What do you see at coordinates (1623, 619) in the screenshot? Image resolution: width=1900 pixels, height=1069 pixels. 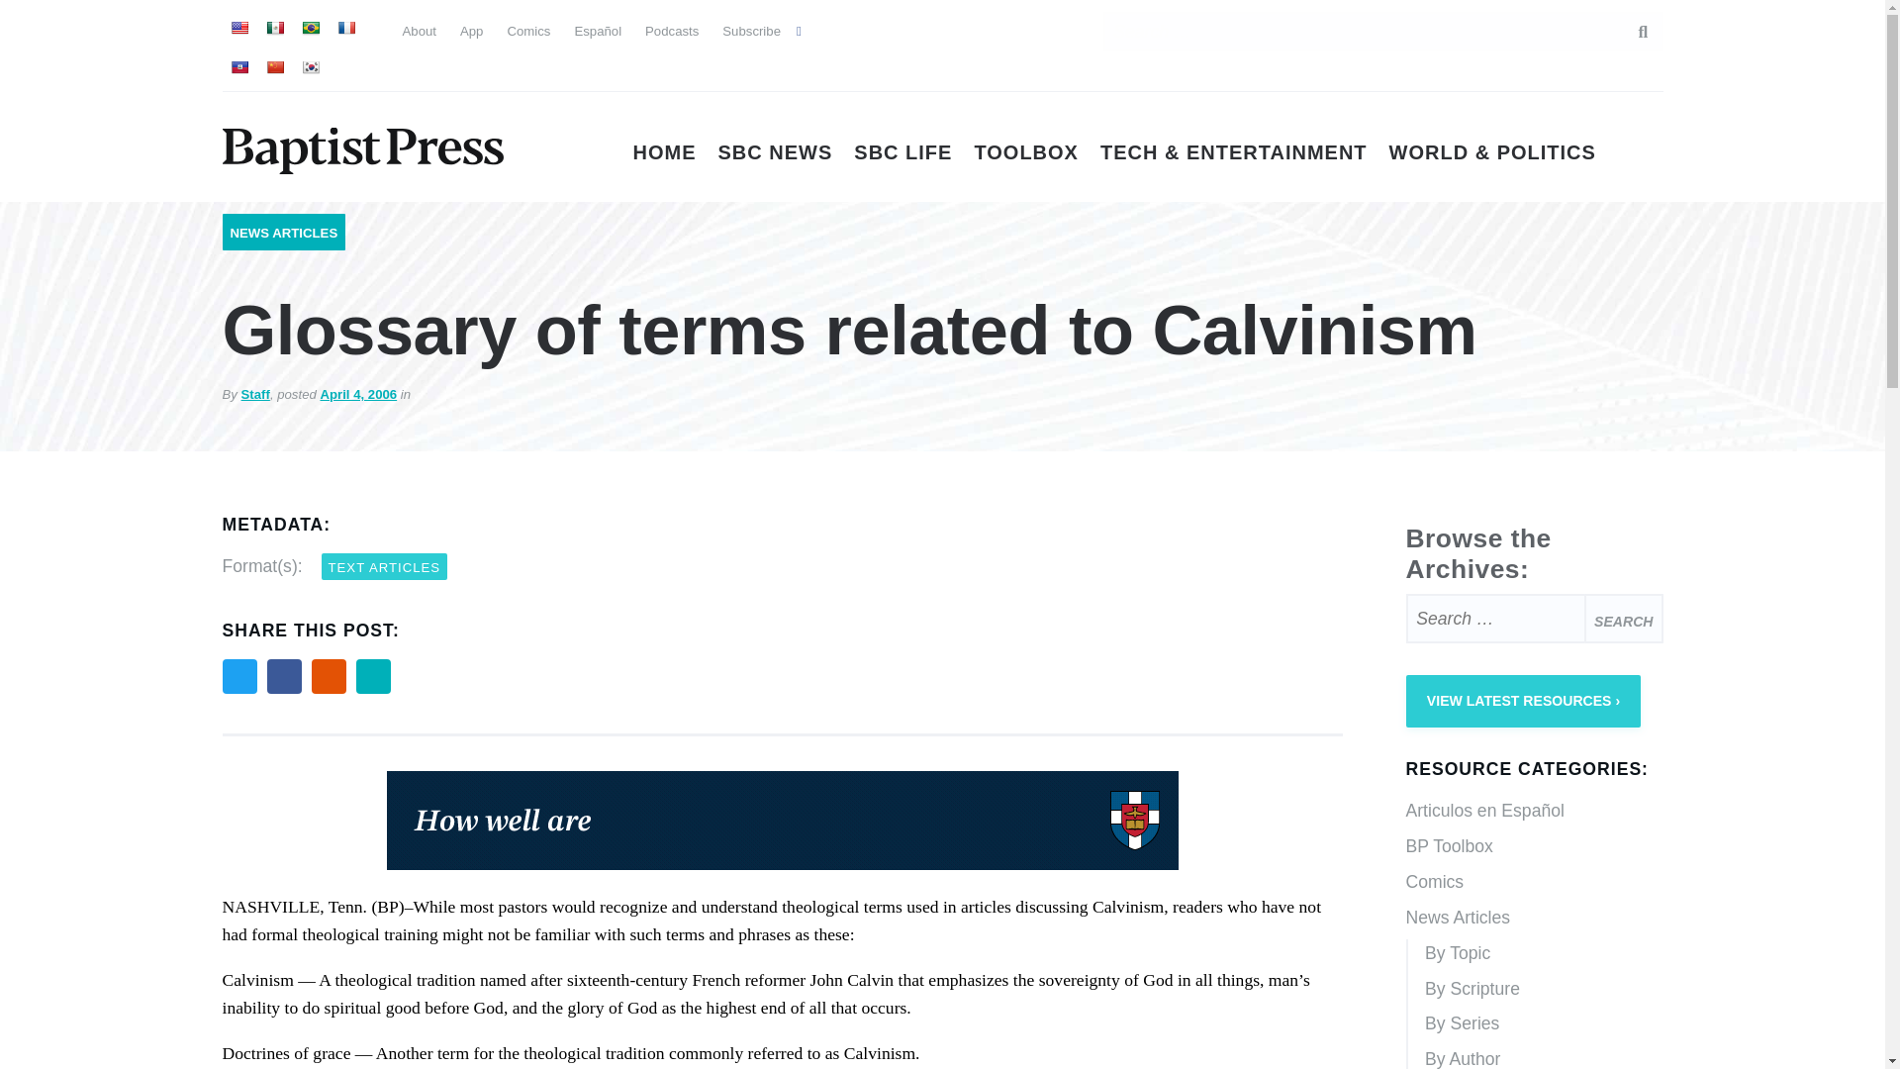 I see `Search` at bounding box center [1623, 619].